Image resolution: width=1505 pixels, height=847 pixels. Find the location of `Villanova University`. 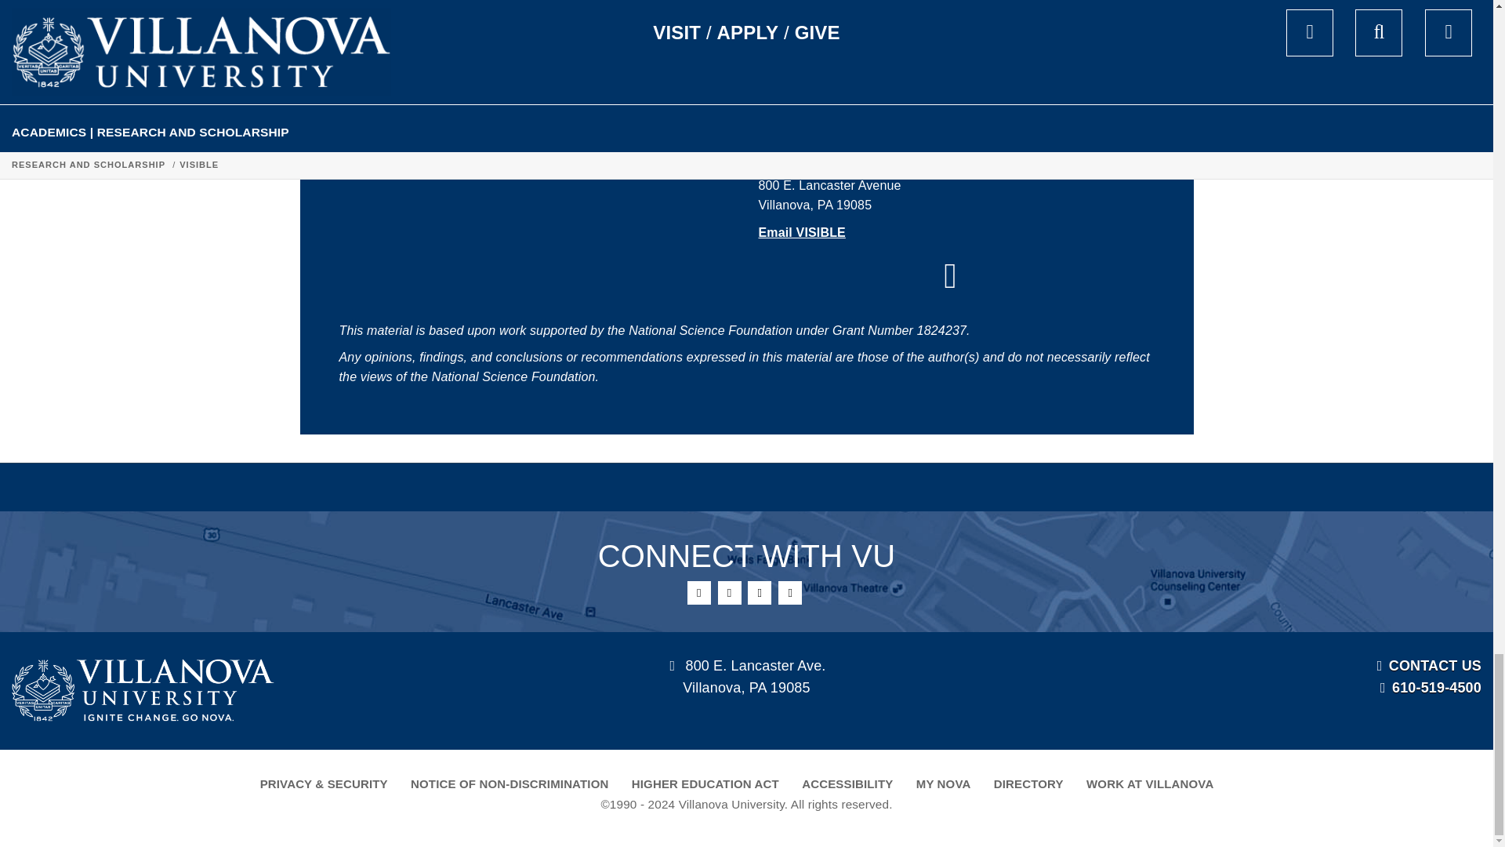

Villanova University is located at coordinates (143, 690).